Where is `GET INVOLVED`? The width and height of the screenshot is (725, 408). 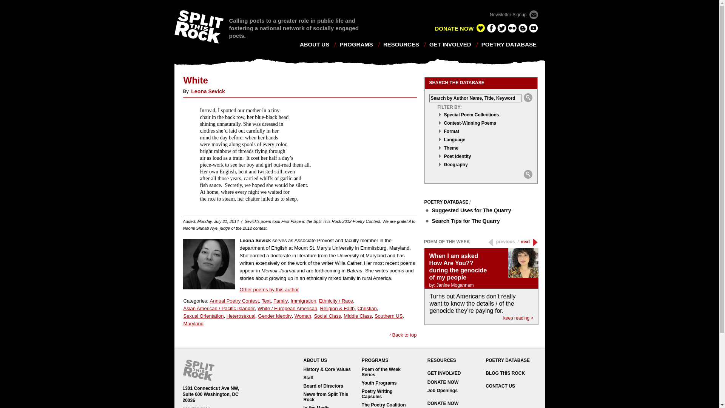
GET INVOLVED is located at coordinates (450, 45).